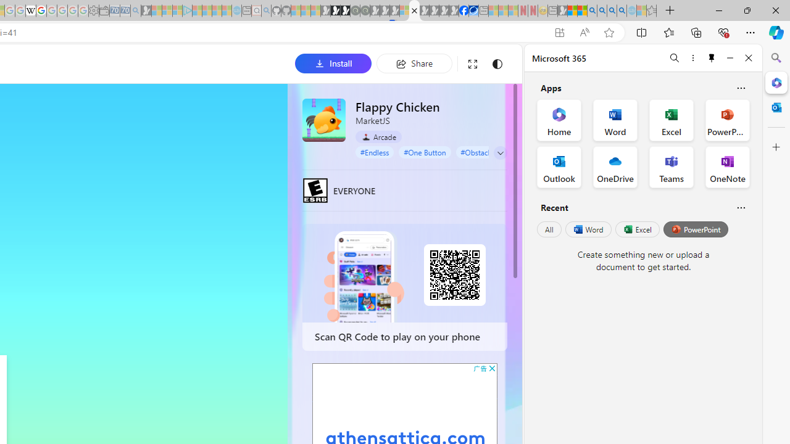 The width and height of the screenshot is (790, 444). What do you see at coordinates (492, 368) in the screenshot?
I see `AutomationID: cbb` at bounding box center [492, 368].